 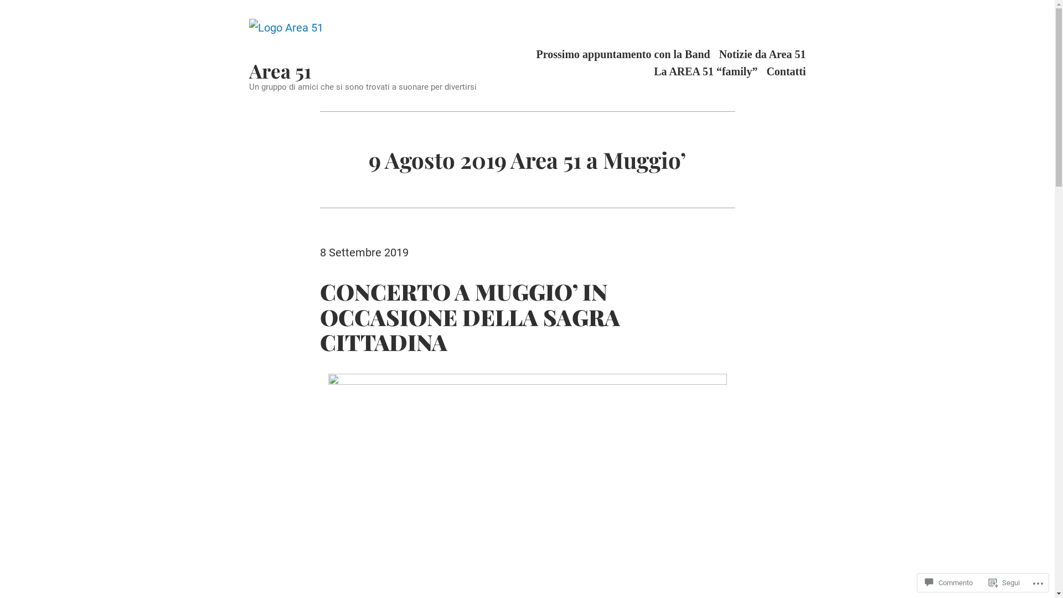 What do you see at coordinates (623, 54) in the screenshot?
I see `Prossimo appuntamento con la Band` at bounding box center [623, 54].